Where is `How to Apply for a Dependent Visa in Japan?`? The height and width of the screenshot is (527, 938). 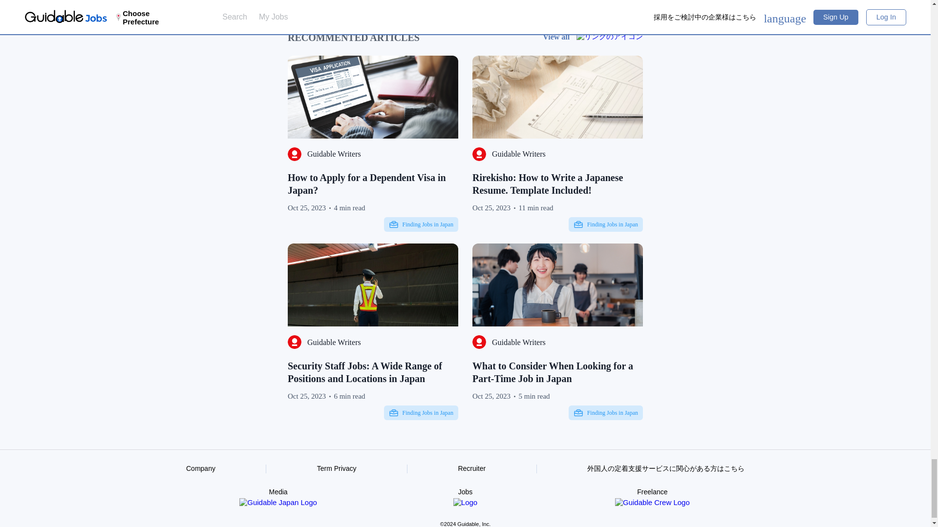
How to Apply for a Dependent Visa in Japan? is located at coordinates (373, 183).